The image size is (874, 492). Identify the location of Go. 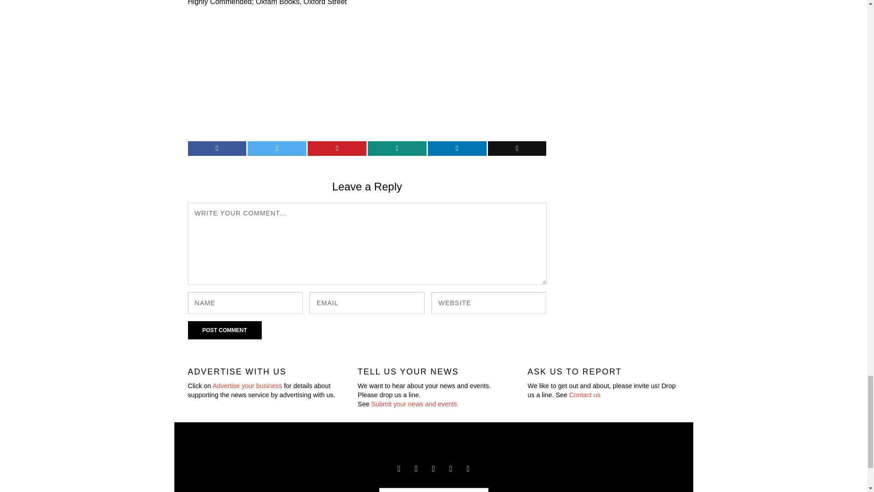
(477, 488).